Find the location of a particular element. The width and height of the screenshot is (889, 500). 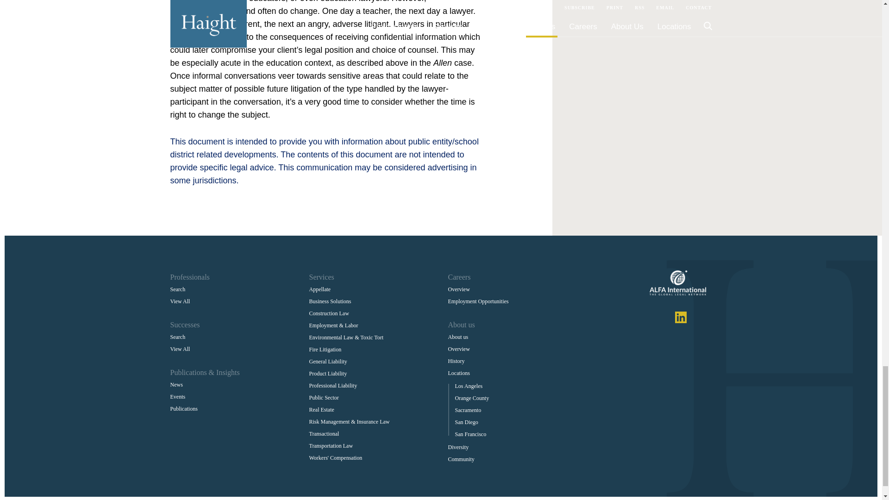

Product Liability is located at coordinates (328, 374).